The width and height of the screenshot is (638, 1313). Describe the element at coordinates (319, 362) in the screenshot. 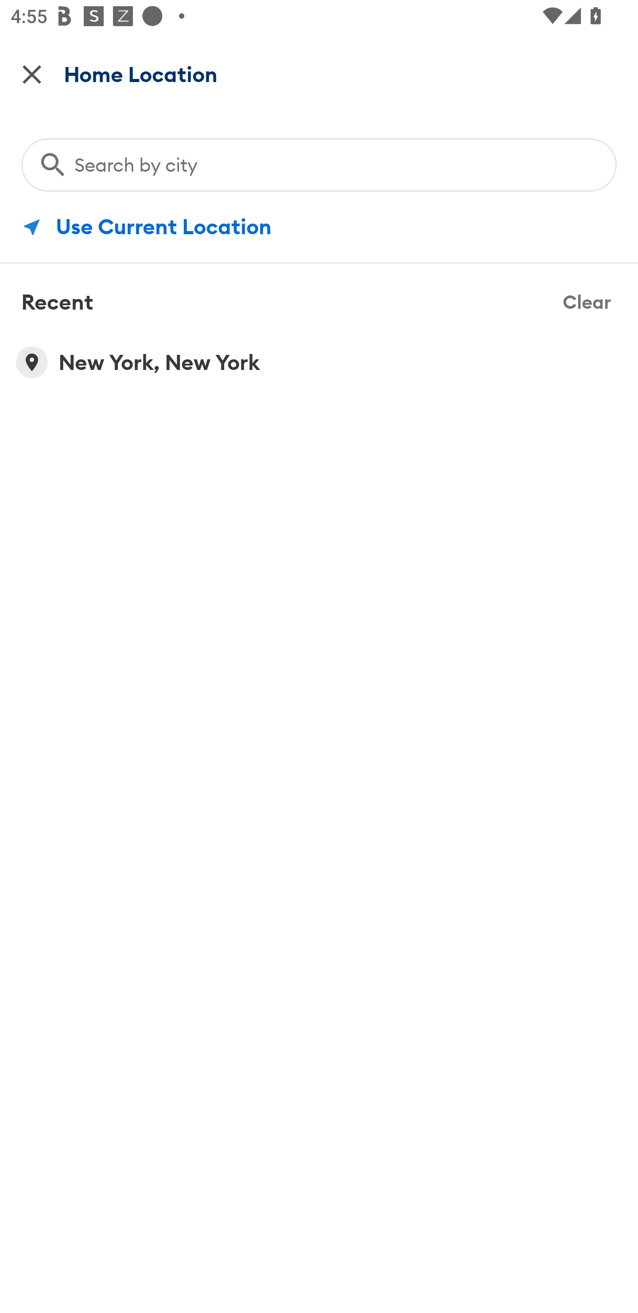

I see `New York, New York` at that location.